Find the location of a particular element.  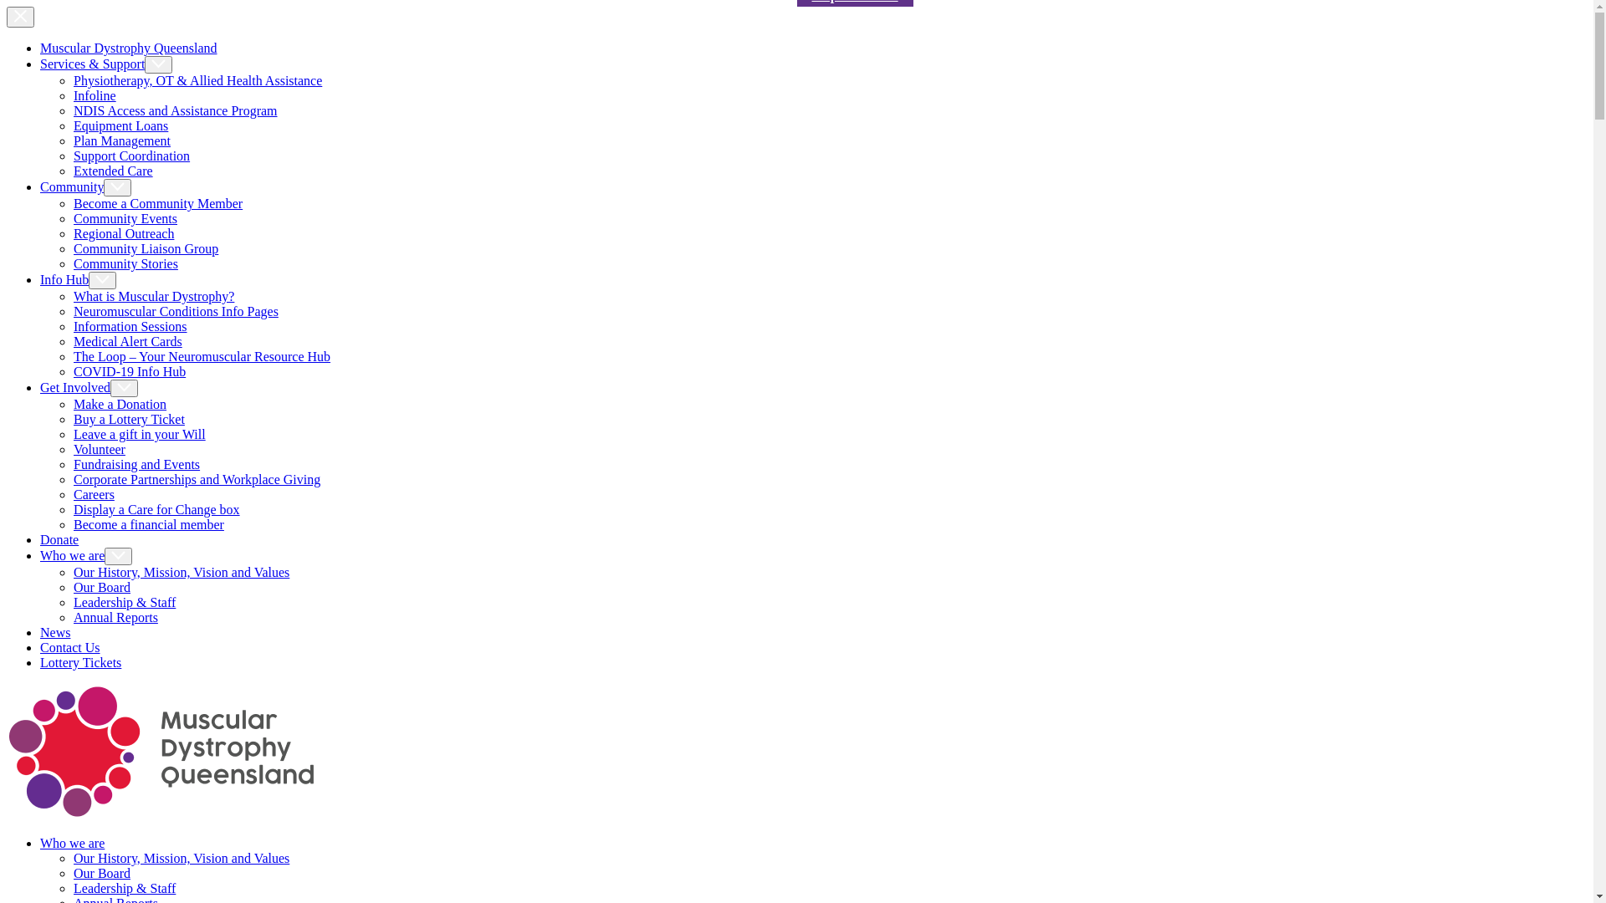

Donate is located at coordinates (59, 540).